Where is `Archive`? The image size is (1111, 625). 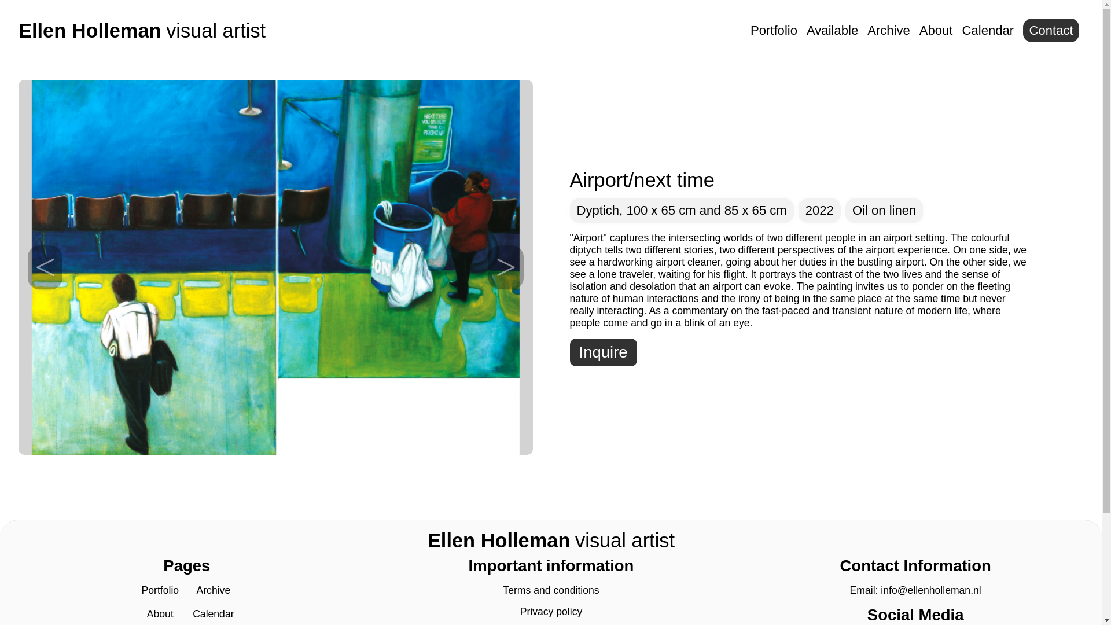 Archive is located at coordinates (214, 590).